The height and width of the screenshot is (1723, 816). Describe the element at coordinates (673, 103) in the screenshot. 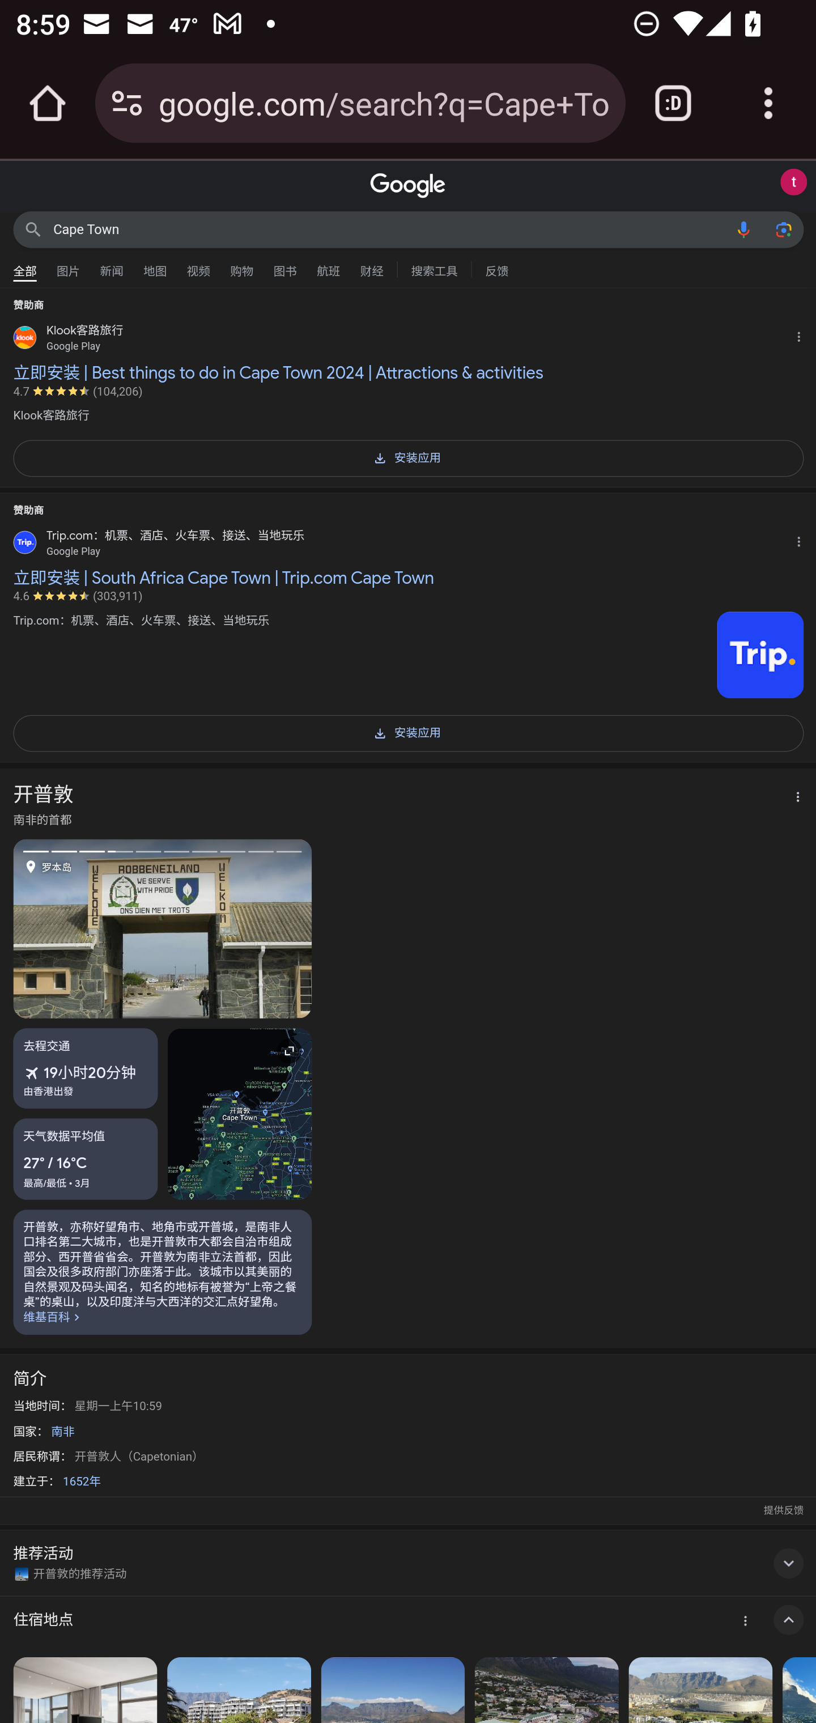

I see `Switch or close tabs` at that location.